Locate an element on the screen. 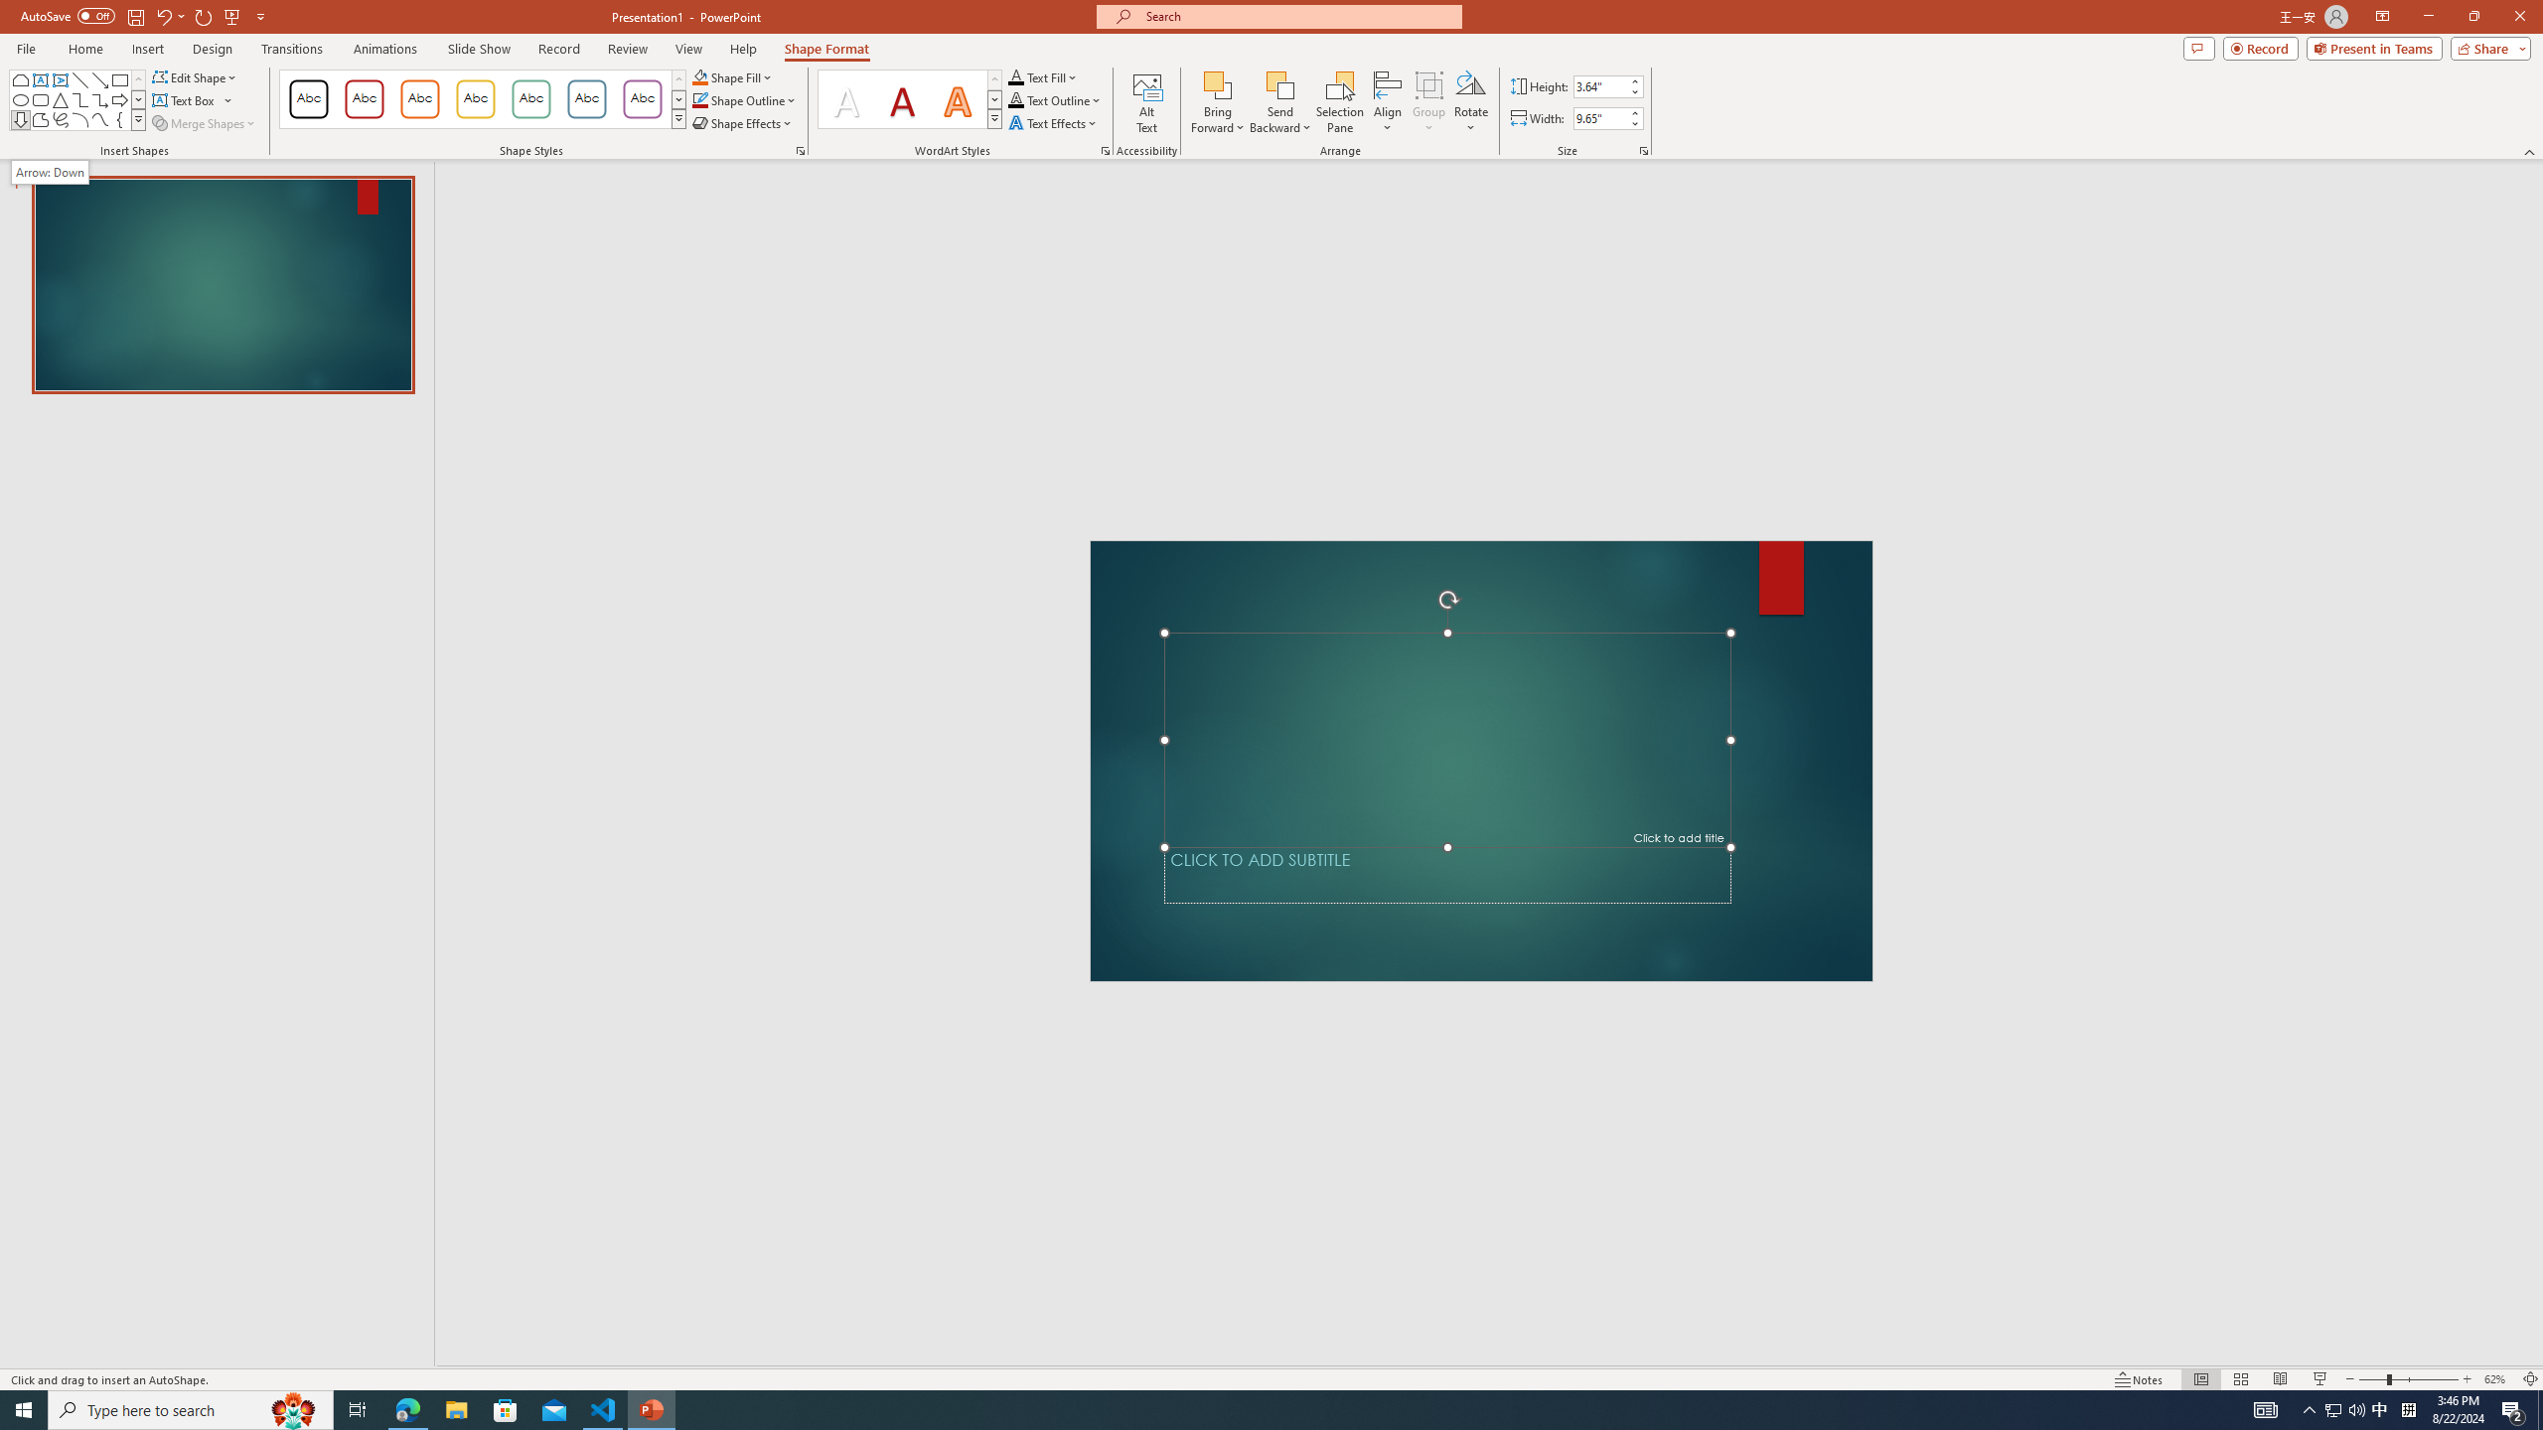 The image size is (2543, 1430). Colored Outline - Green, Accent 4 is located at coordinates (530, 99).